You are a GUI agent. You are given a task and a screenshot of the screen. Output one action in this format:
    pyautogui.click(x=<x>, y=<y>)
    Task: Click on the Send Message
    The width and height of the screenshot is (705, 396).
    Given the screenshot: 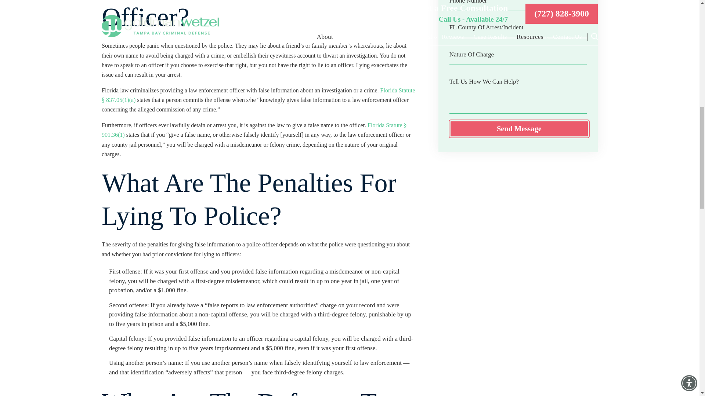 What is the action you would take?
    pyautogui.click(x=519, y=128)
    